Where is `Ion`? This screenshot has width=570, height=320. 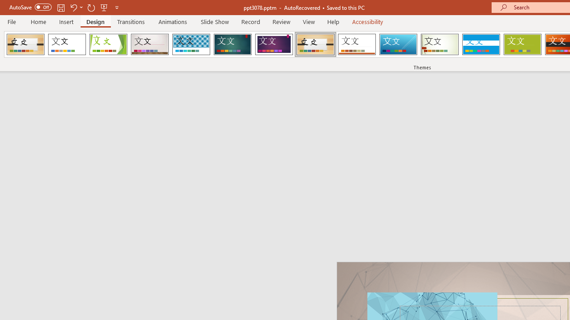
Ion is located at coordinates (232, 44).